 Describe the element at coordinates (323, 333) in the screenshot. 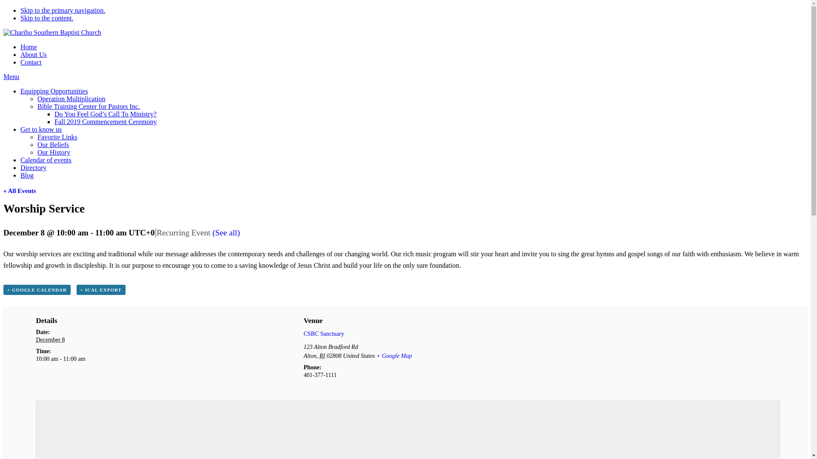

I see `CSBC Sanctuary` at that location.